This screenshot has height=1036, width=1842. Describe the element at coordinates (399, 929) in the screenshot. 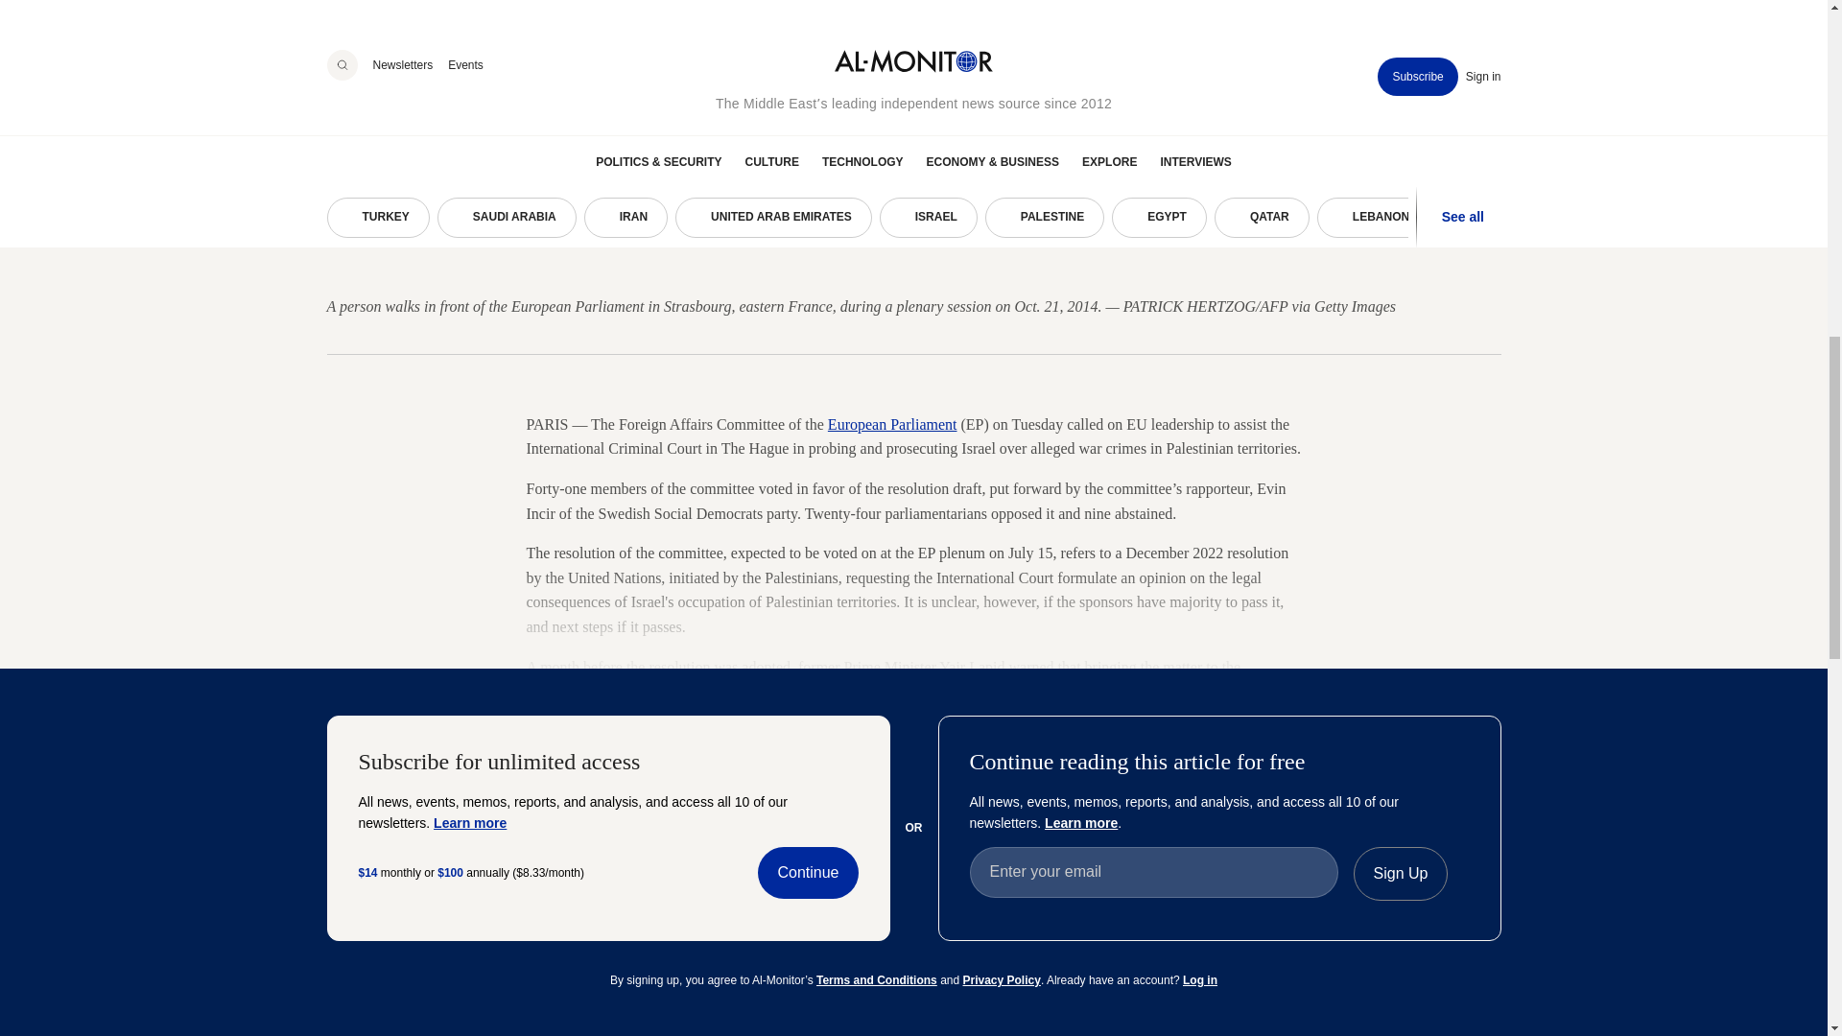

I see `Related Articles` at that location.